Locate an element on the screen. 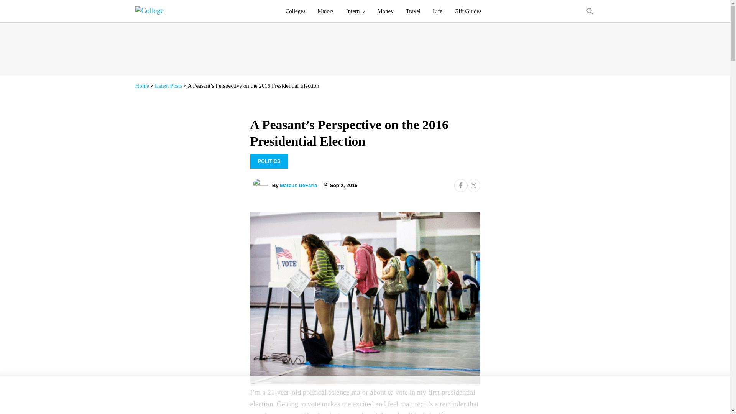  Colleges is located at coordinates (295, 11).